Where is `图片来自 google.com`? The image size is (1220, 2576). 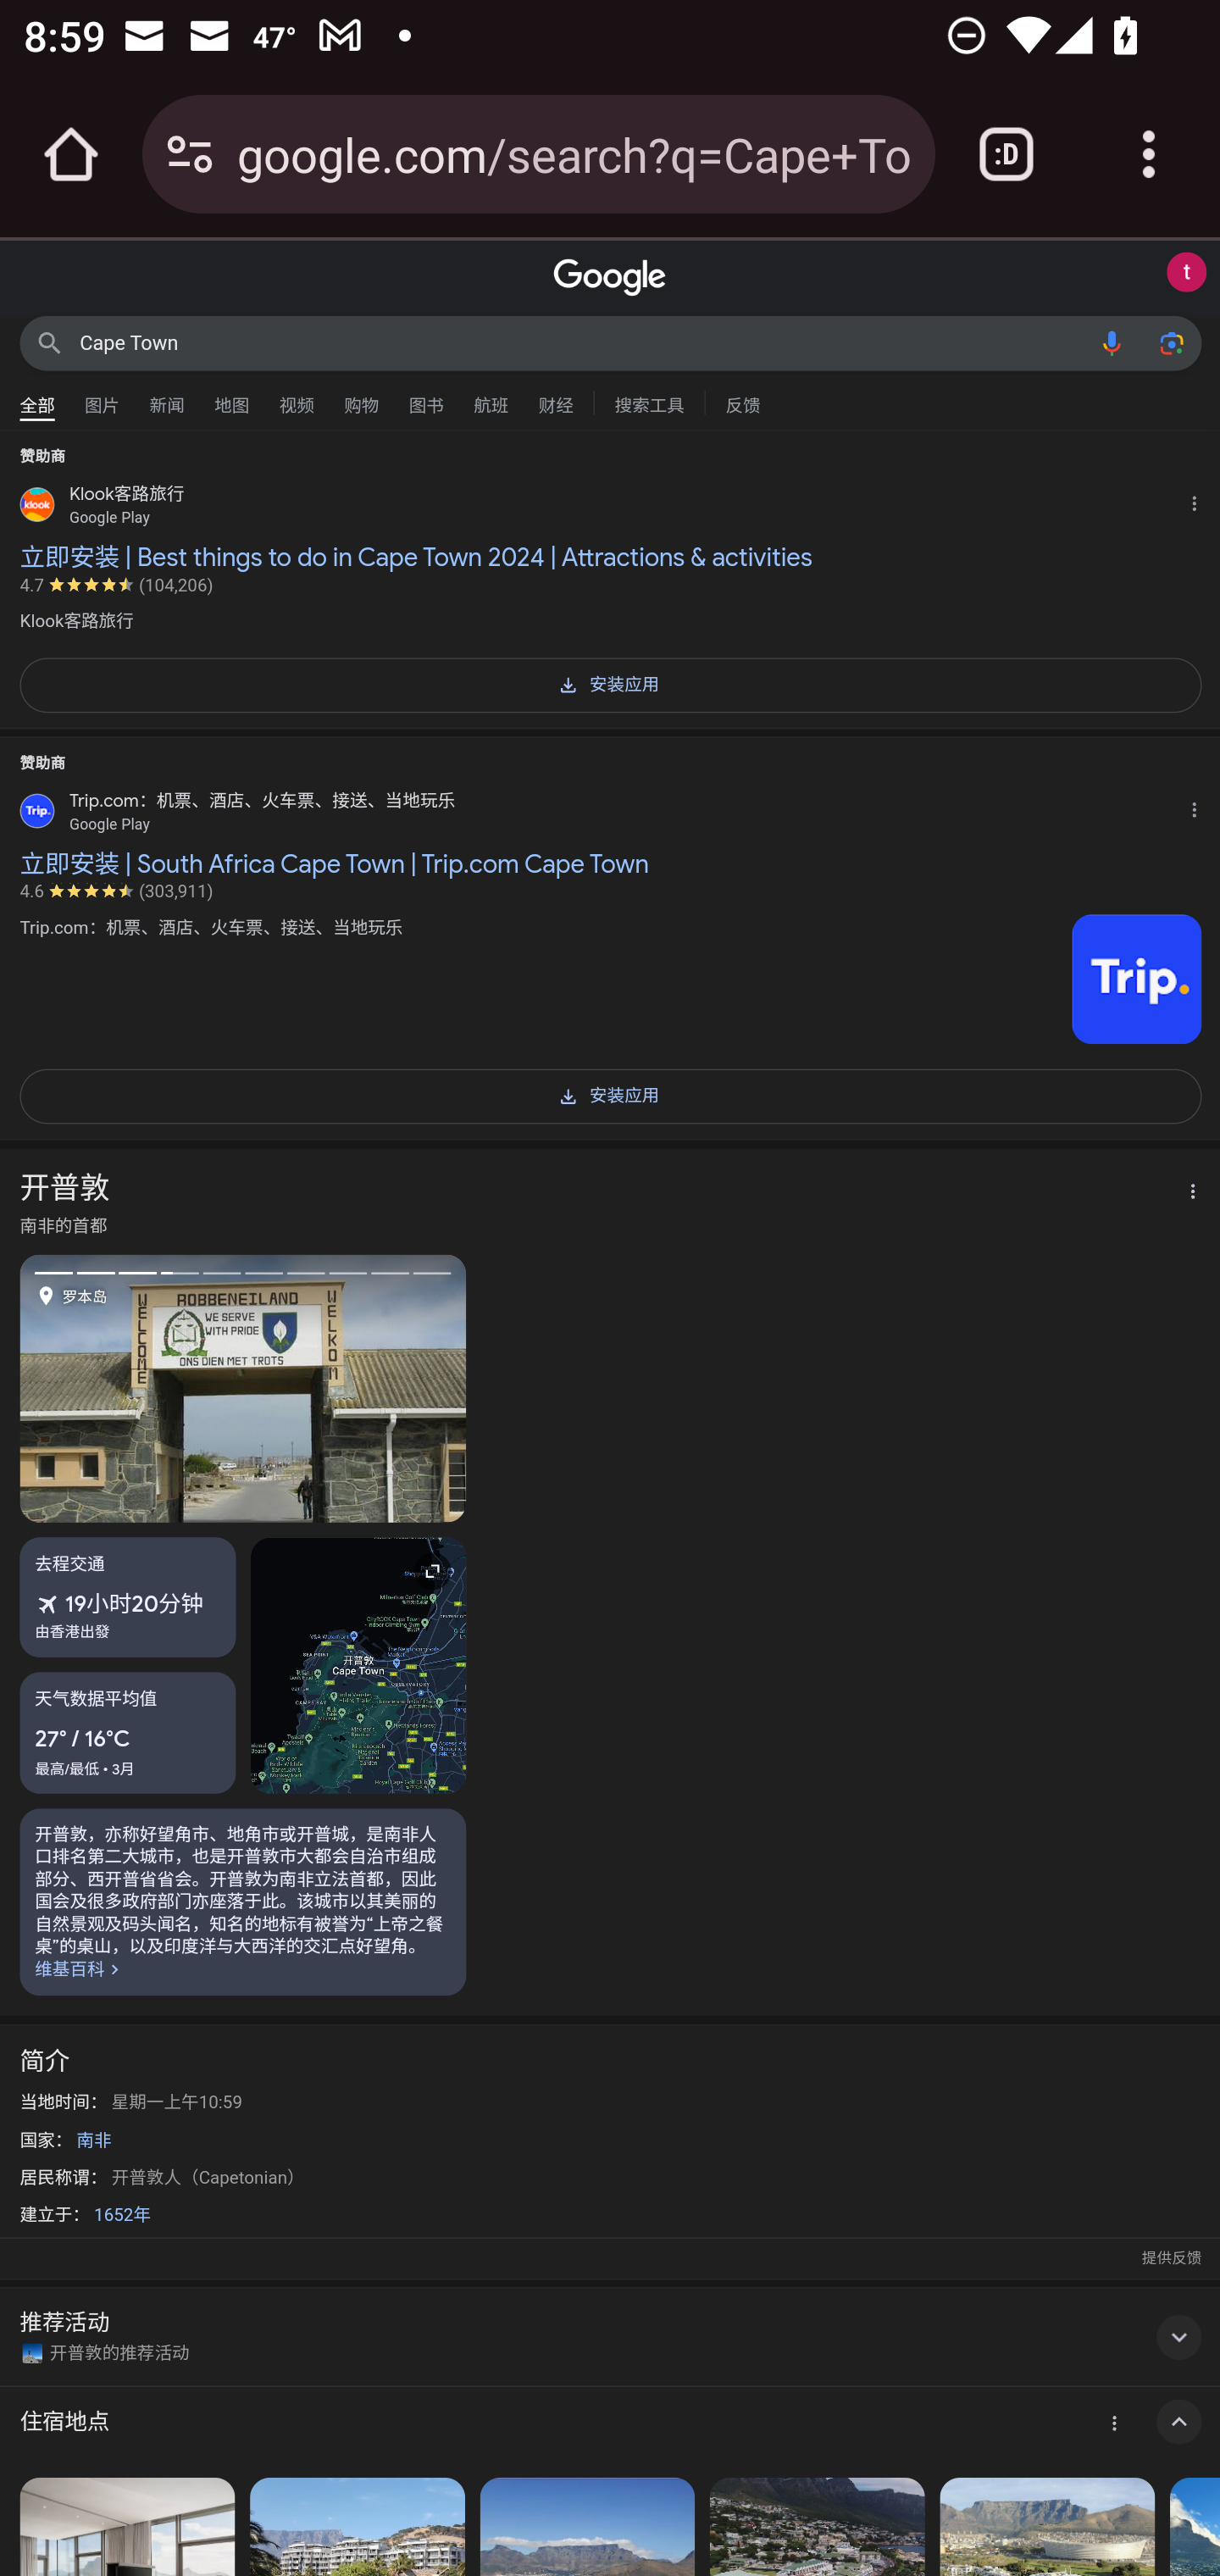
图片来自 google.com is located at coordinates (1136, 980).